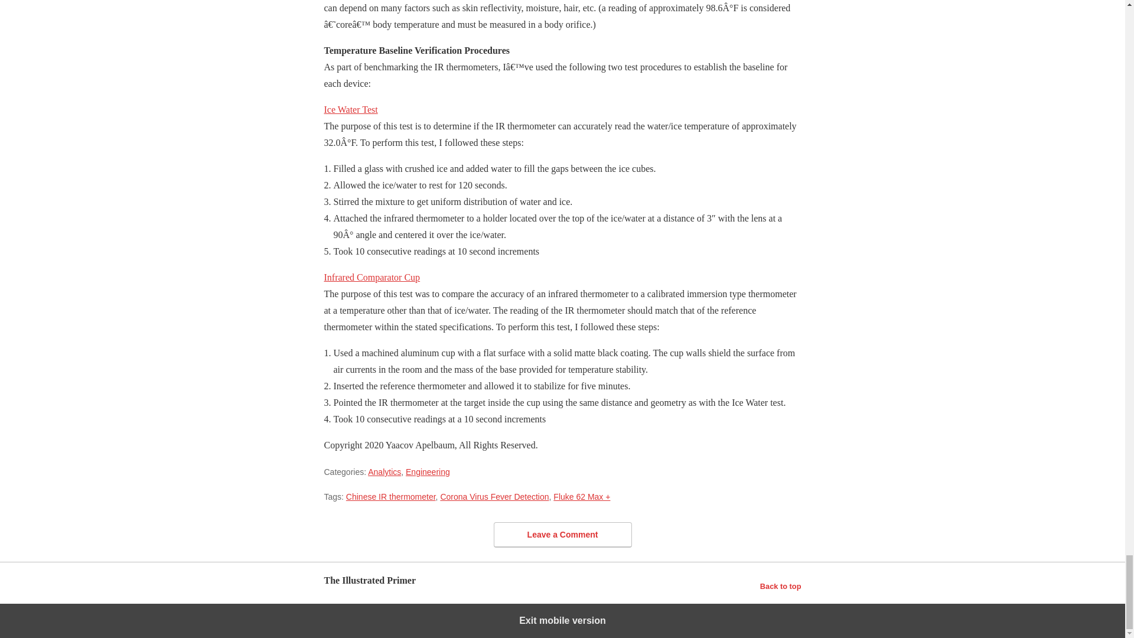 The width and height of the screenshot is (1134, 638). I want to click on Back to top, so click(781, 586).